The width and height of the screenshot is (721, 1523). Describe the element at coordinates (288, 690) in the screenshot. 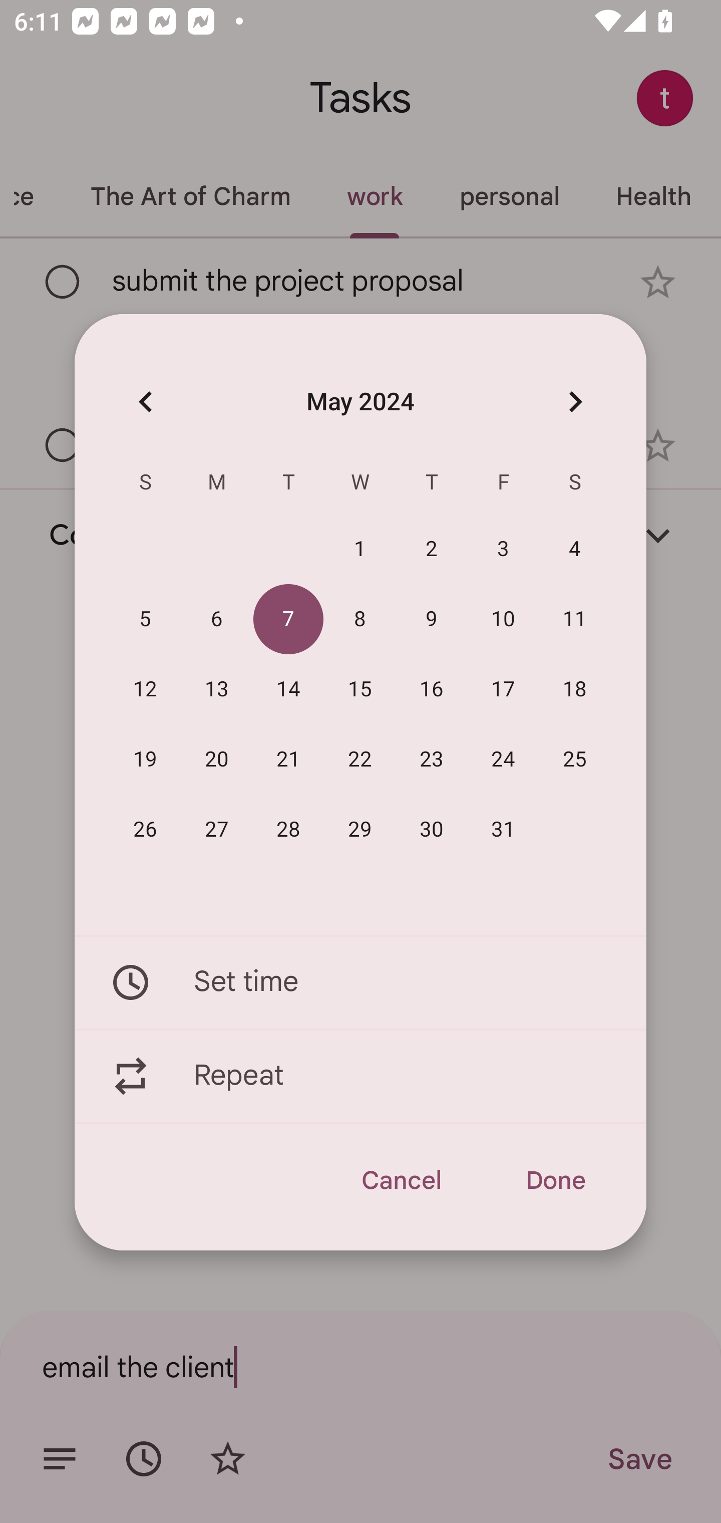

I see `14 14 May 2024` at that location.